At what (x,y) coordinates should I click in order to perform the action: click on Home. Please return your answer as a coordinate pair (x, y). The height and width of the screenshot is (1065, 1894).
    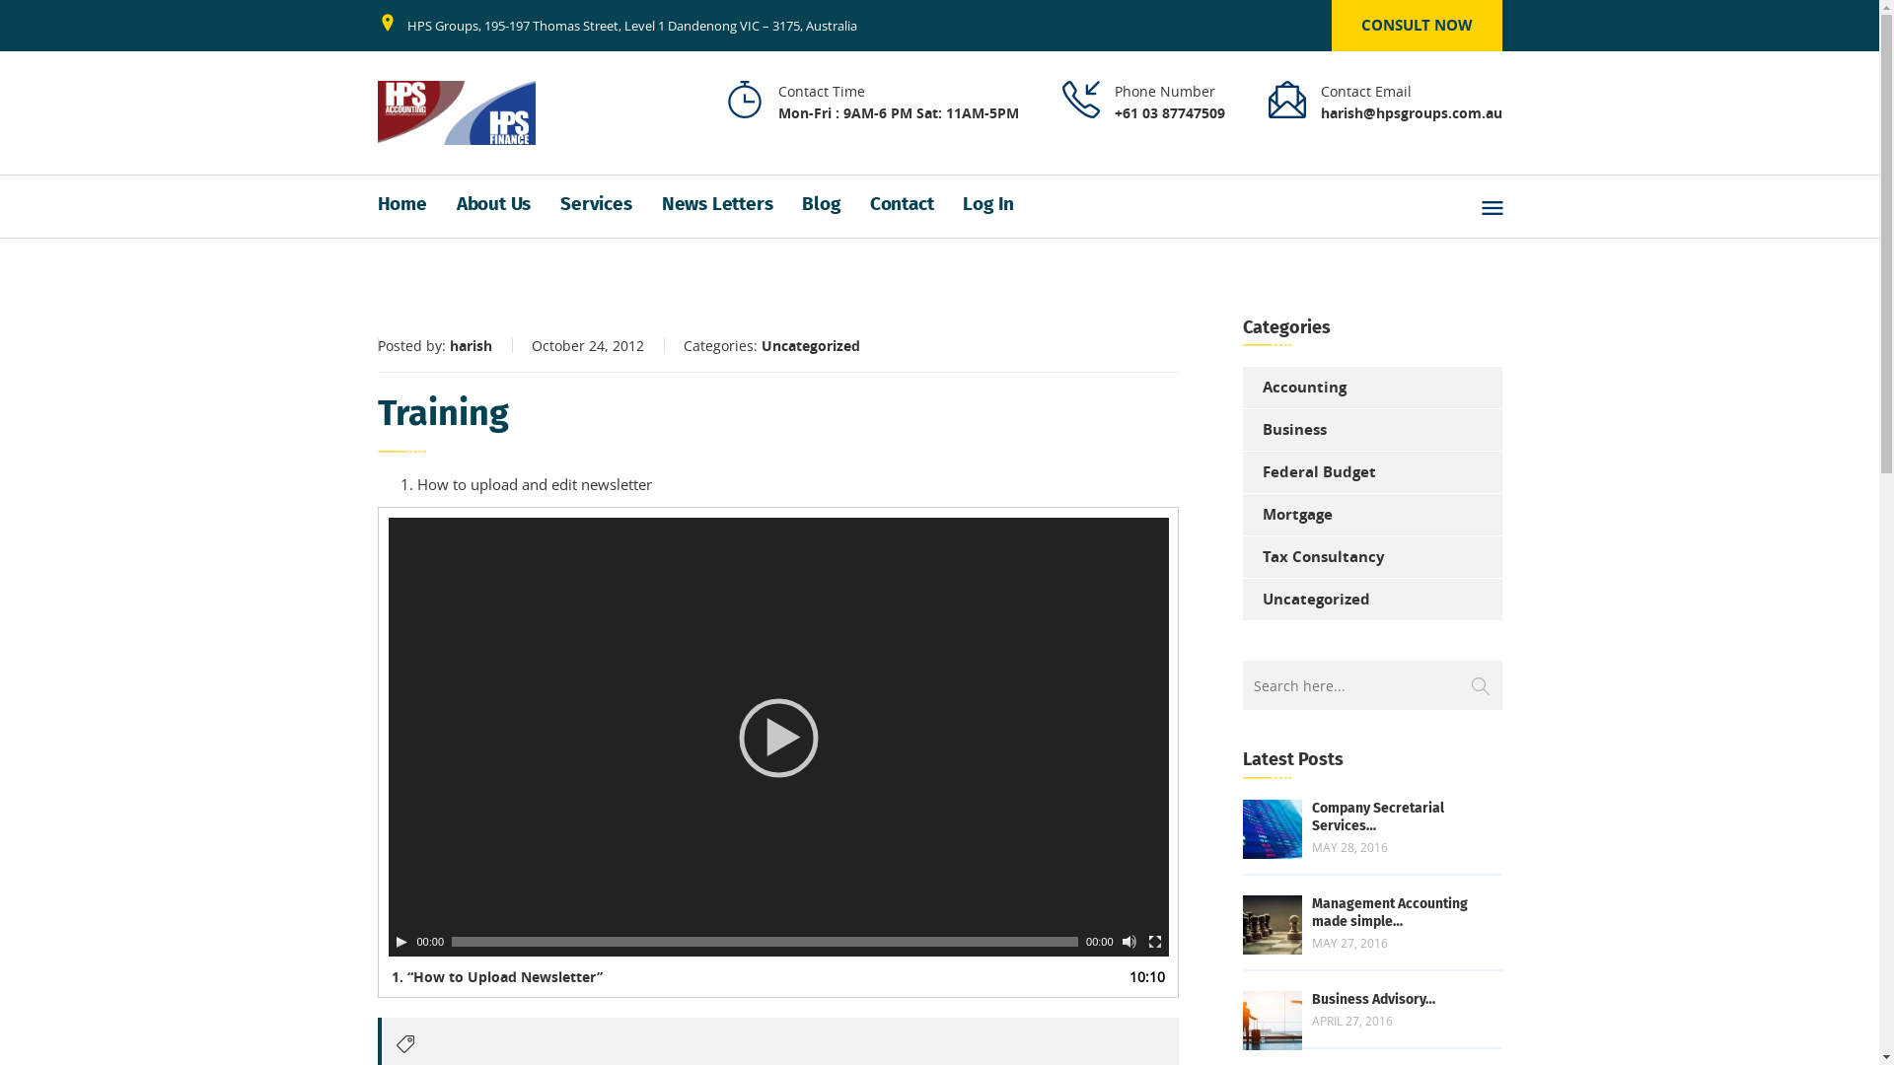
    Looking at the image, I should click on (416, 205).